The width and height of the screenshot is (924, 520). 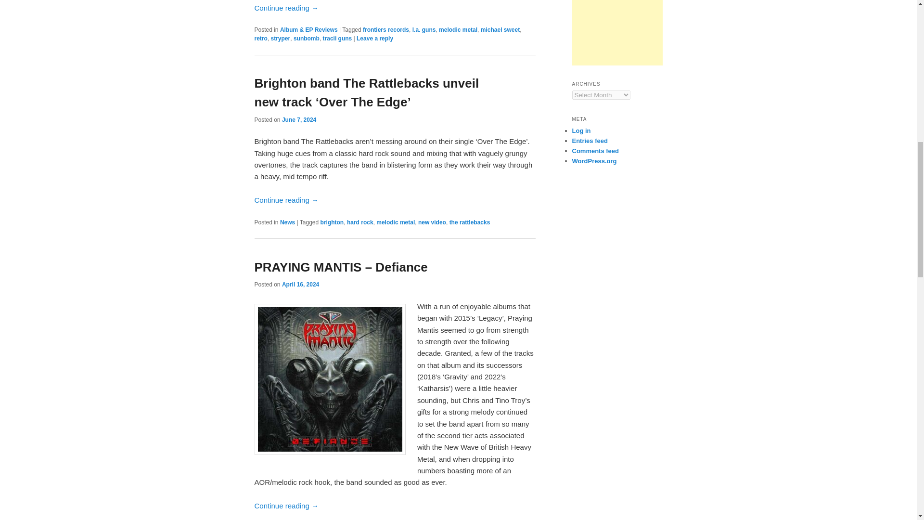 I want to click on brighton, so click(x=332, y=222).